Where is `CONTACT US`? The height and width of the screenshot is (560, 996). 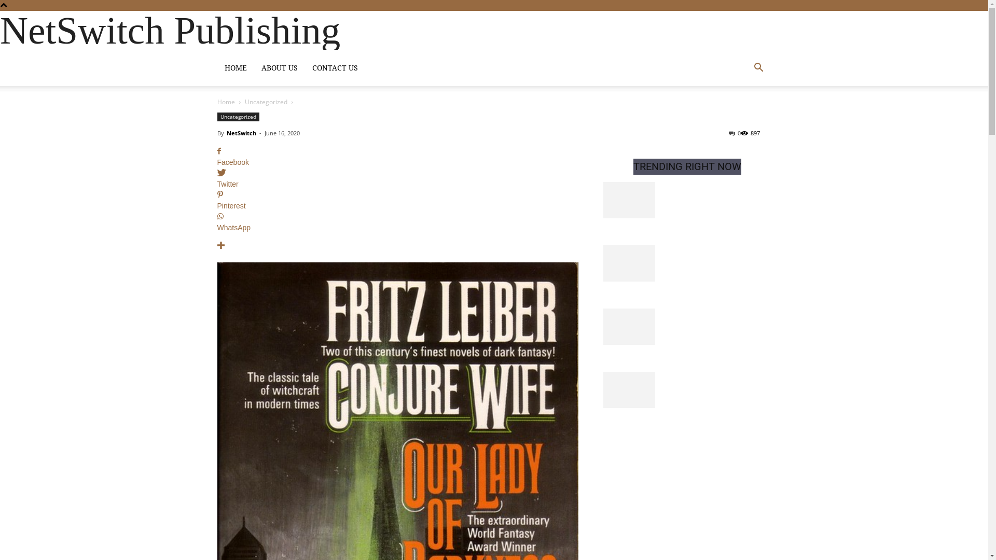 CONTACT US is located at coordinates (335, 68).